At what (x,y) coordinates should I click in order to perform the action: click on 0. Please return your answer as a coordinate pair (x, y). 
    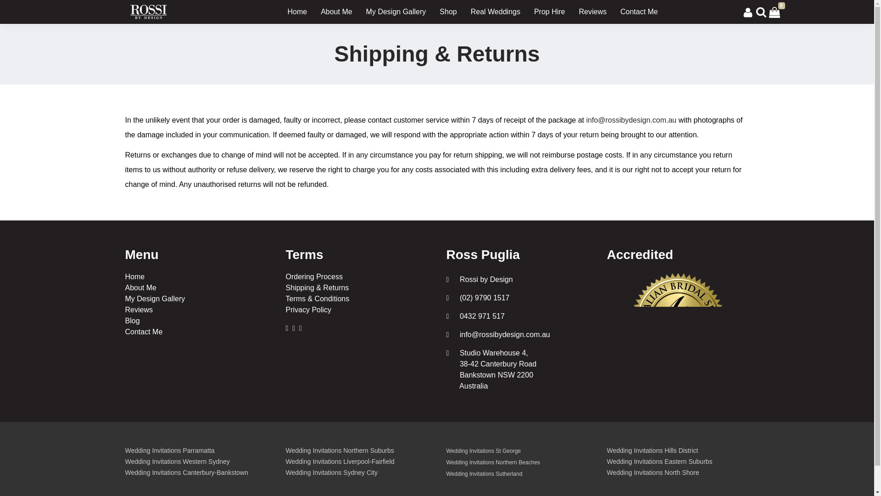
    Looking at the image, I should click on (775, 11).